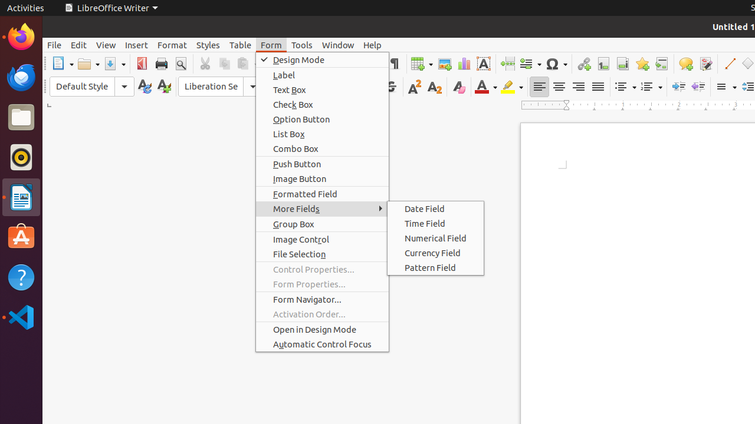 The width and height of the screenshot is (755, 424). What do you see at coordinates (685, 64) in the screenshot?
I see `Comment` at bounding box center [685, 64].